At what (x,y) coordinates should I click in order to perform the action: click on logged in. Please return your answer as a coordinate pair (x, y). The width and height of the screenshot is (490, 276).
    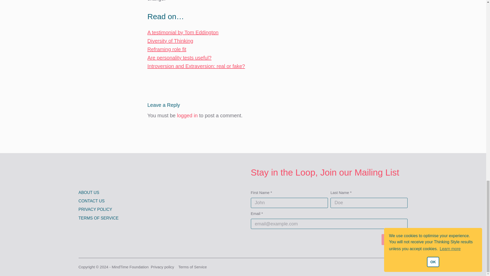
    Looking at the image, I should click on (187, 116).